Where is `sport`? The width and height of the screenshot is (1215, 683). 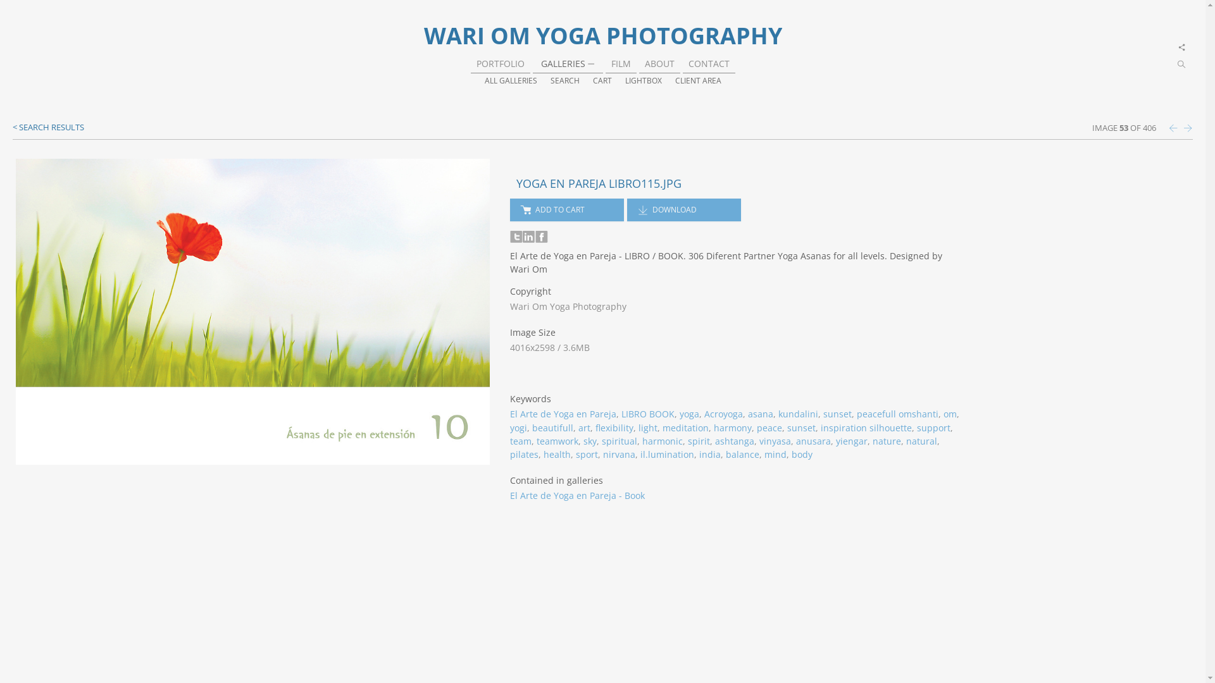
sport is located at coordinates (587, 454).